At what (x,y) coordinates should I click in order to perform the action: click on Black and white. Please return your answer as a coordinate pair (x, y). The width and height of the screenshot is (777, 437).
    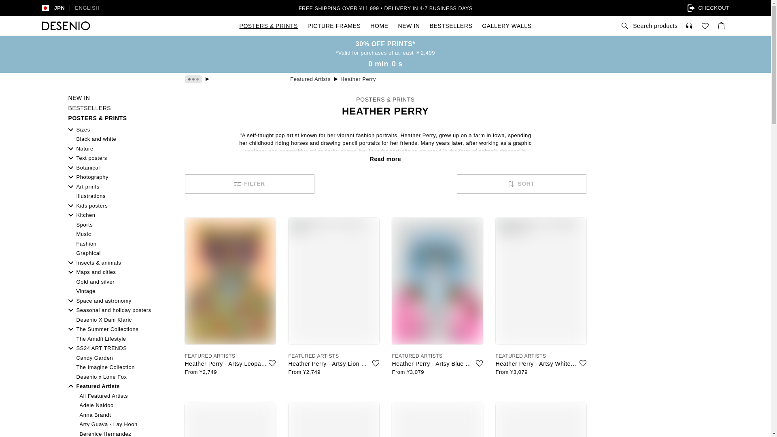
    Looking at the image, I should click on (120, 139).